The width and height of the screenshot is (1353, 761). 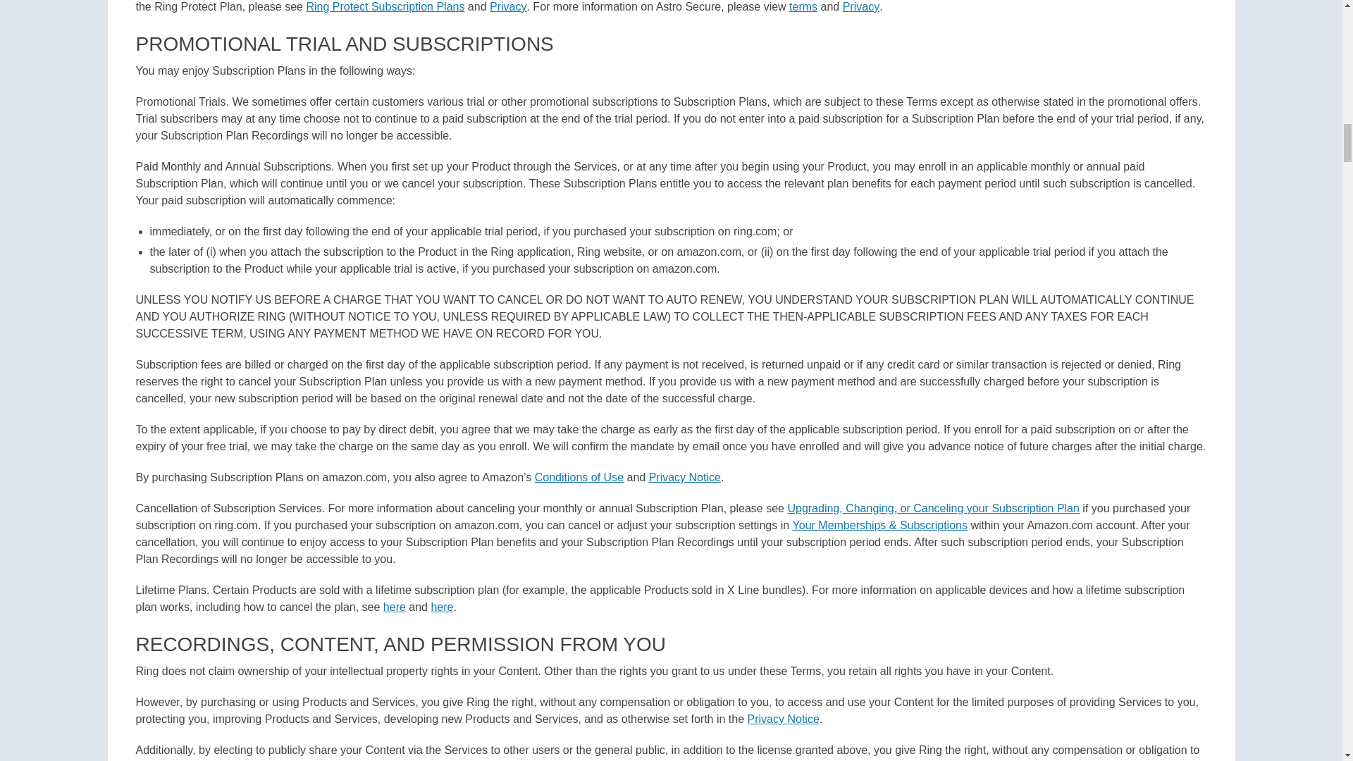 What do you see at coordinates (395, 607) in the screenshot?
I see `here` at bounding box center [395, 607].